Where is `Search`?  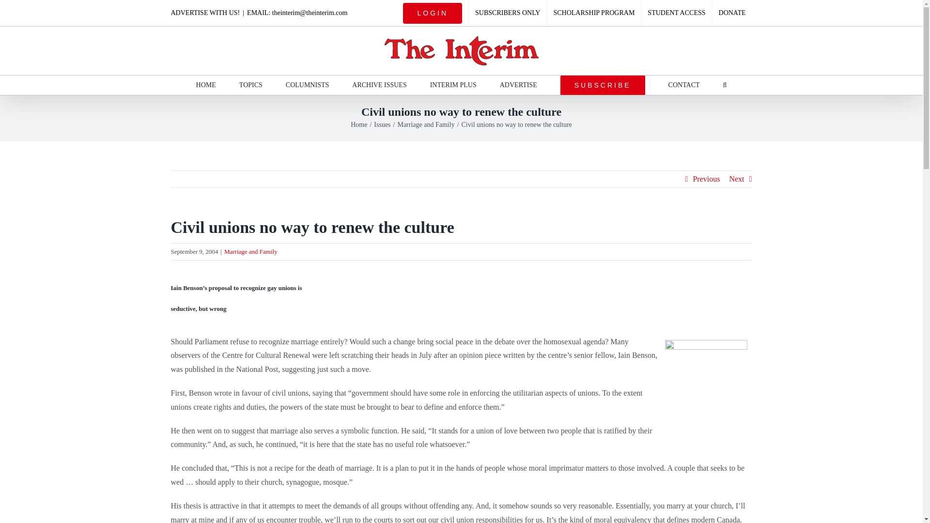
Search is located at coordinates (725, 85).